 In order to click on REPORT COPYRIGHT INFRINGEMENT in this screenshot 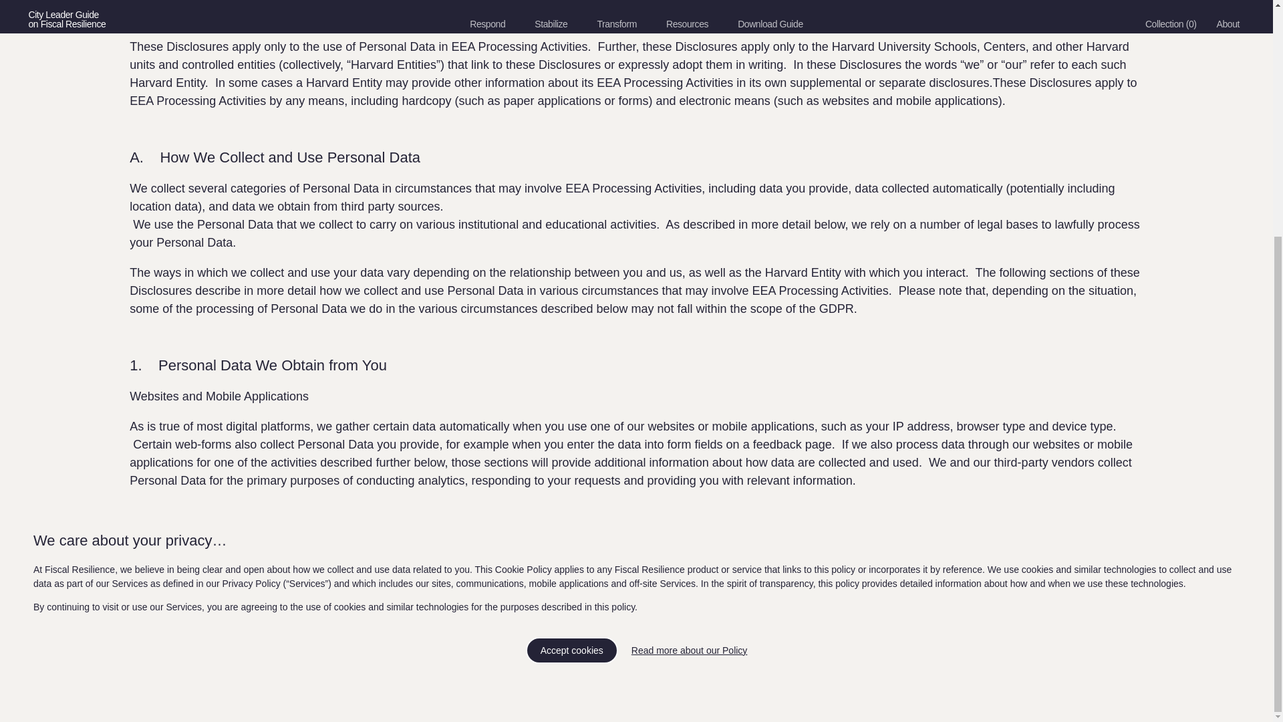, I will do `click(357, 690)`.